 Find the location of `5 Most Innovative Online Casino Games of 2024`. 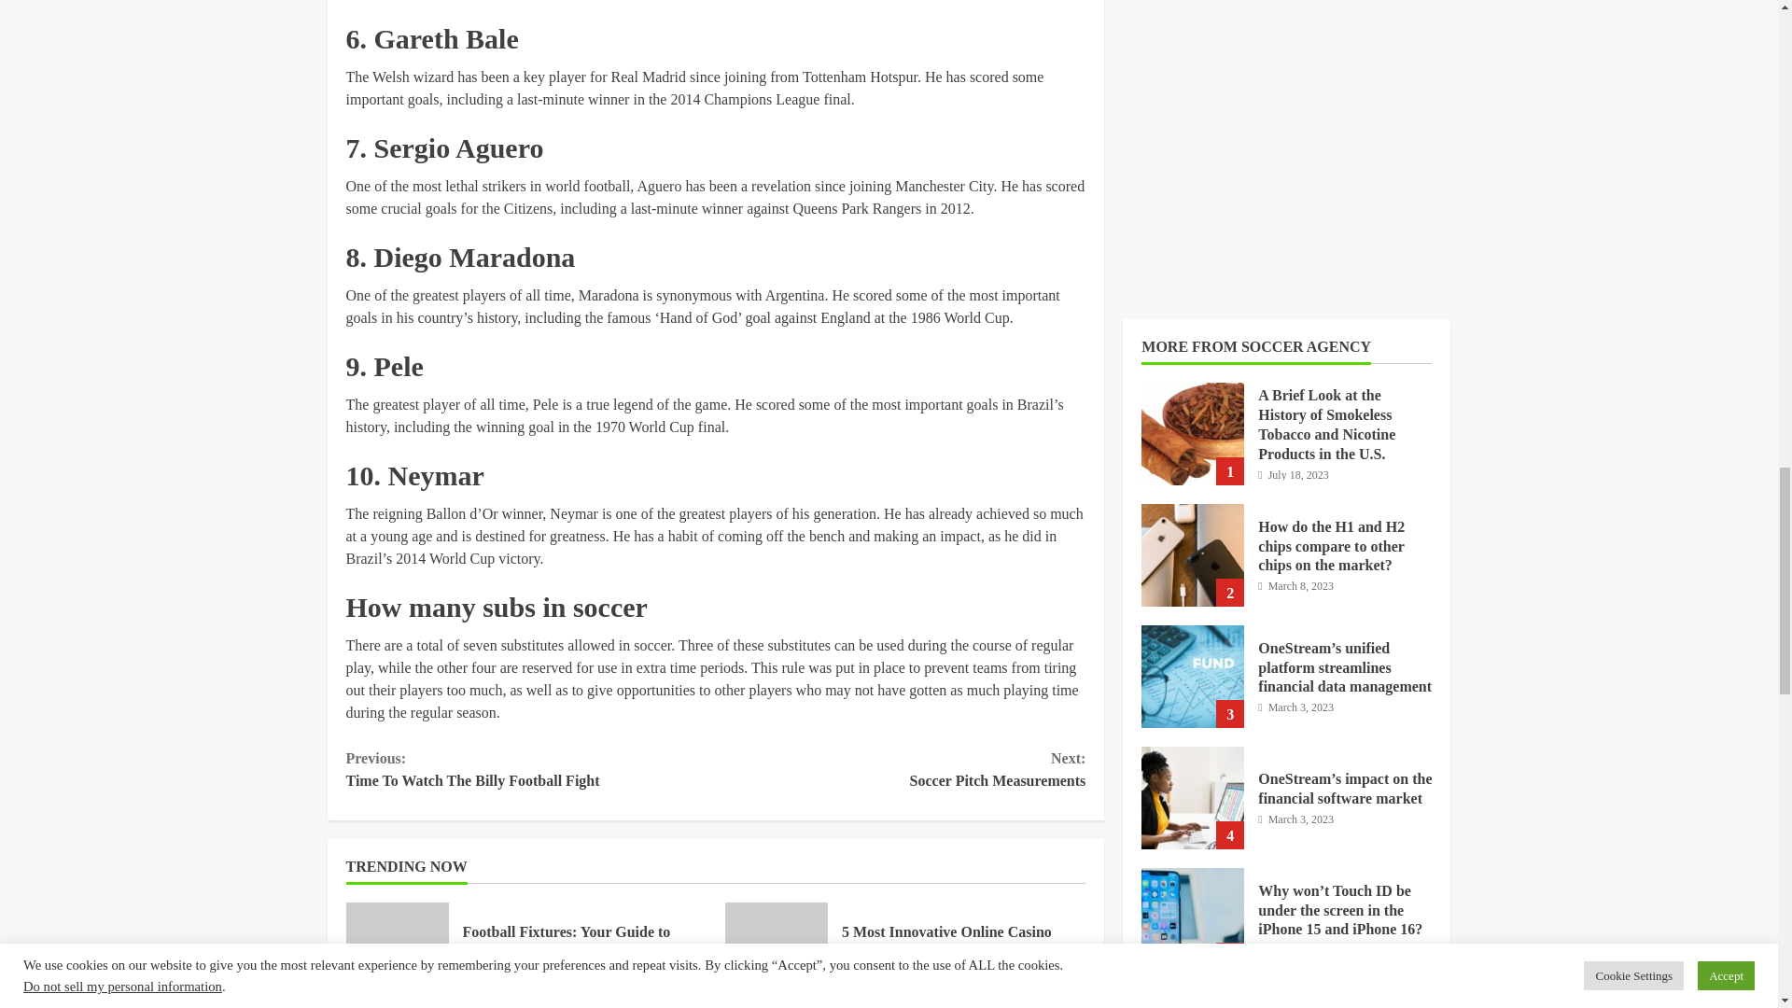

5 Most Innovative Online Casino Games of 2024 is located at coordinates (566, 942).